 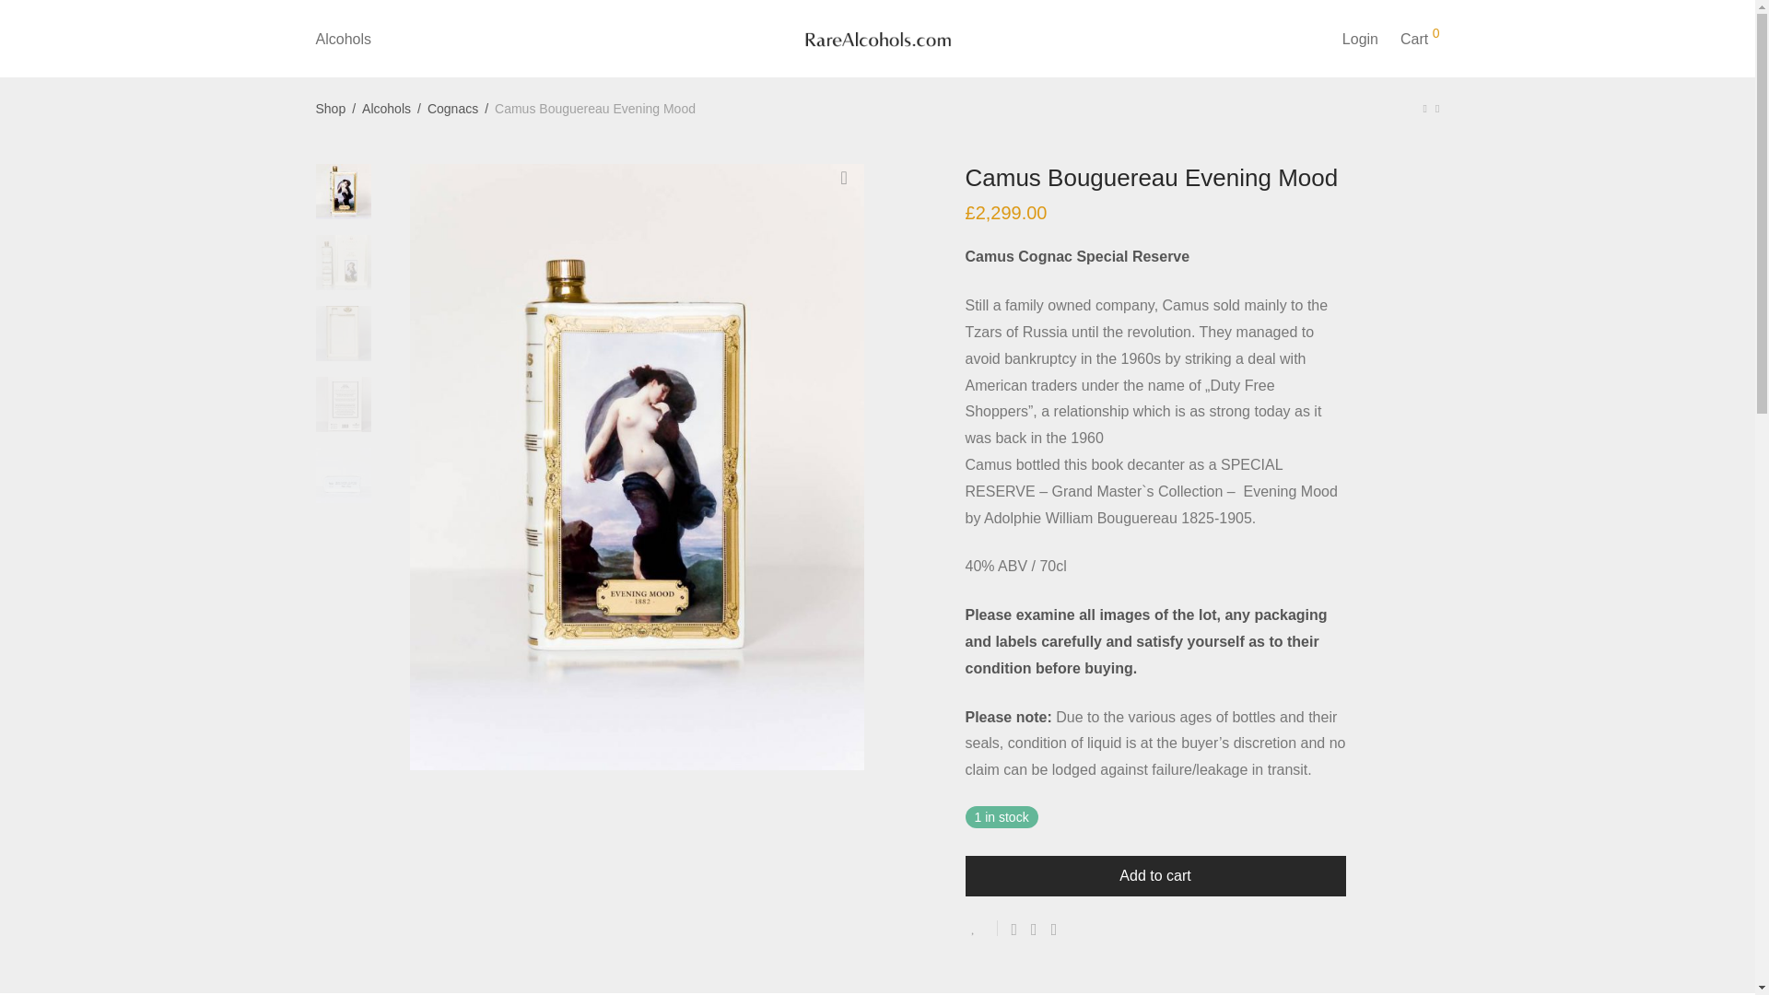 I want to click on Cognacs, so click(x=452, y=108).